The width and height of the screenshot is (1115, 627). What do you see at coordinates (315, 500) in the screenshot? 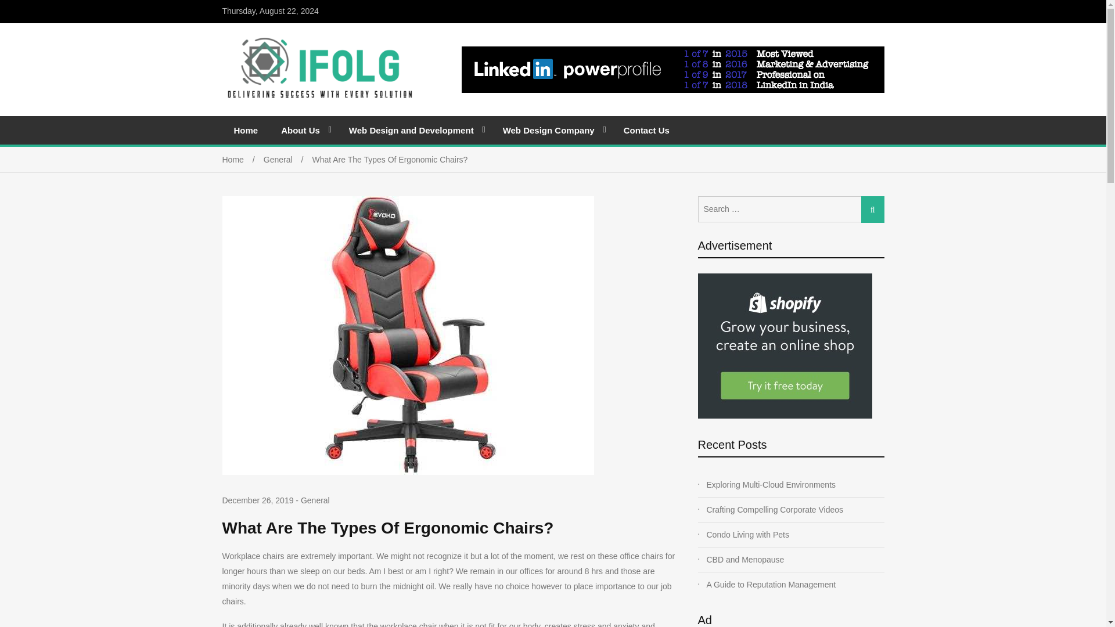
I see `General` at bounding box center [315, 500].